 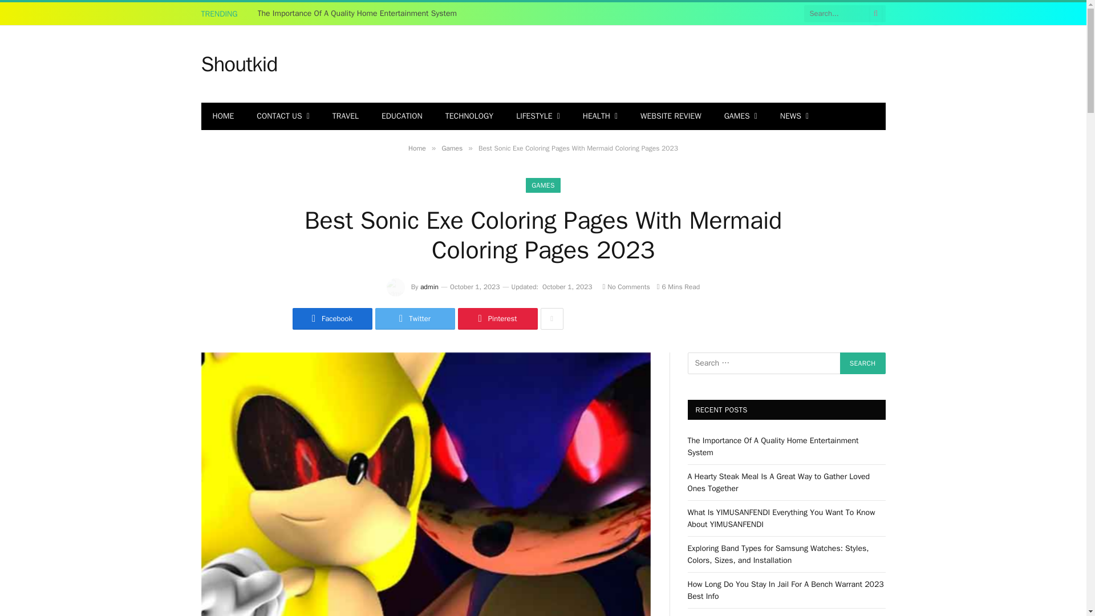 I want to click on HOME, so click(x=222, y=116).